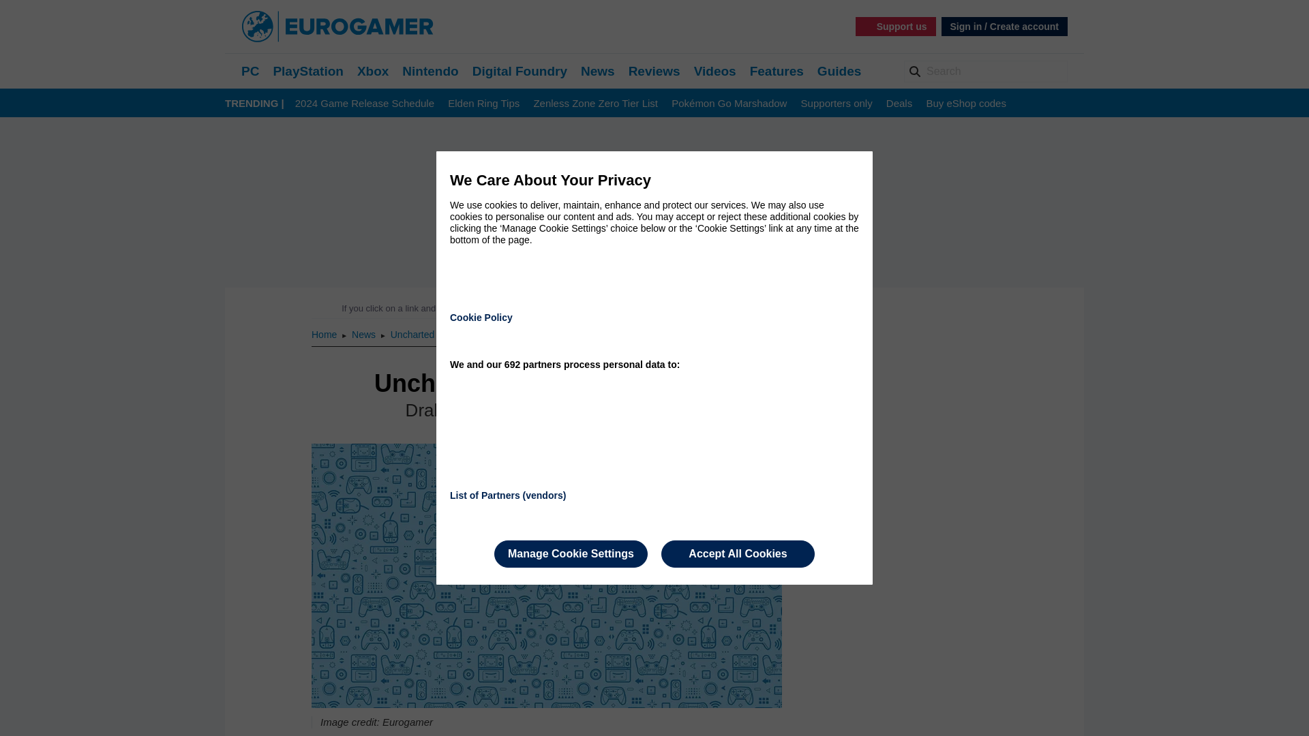  Describe the element at coordinates (896, 26) in the screenshot. I see `Support us` at that location.